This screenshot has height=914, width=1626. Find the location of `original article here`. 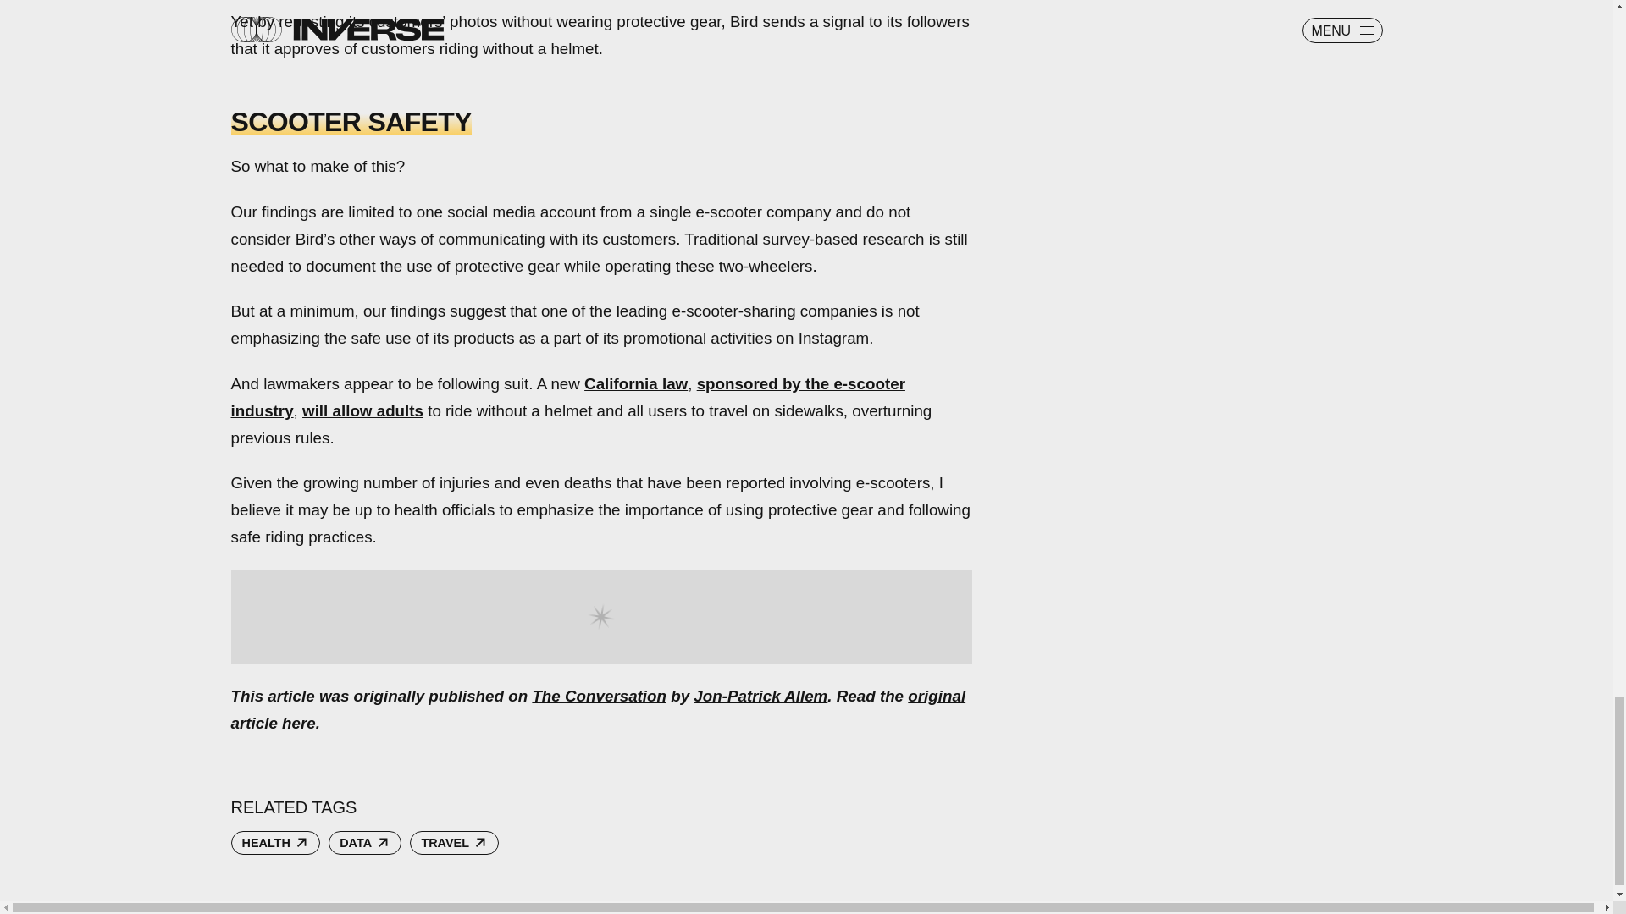

original article here is located at coordinates (598, 709).